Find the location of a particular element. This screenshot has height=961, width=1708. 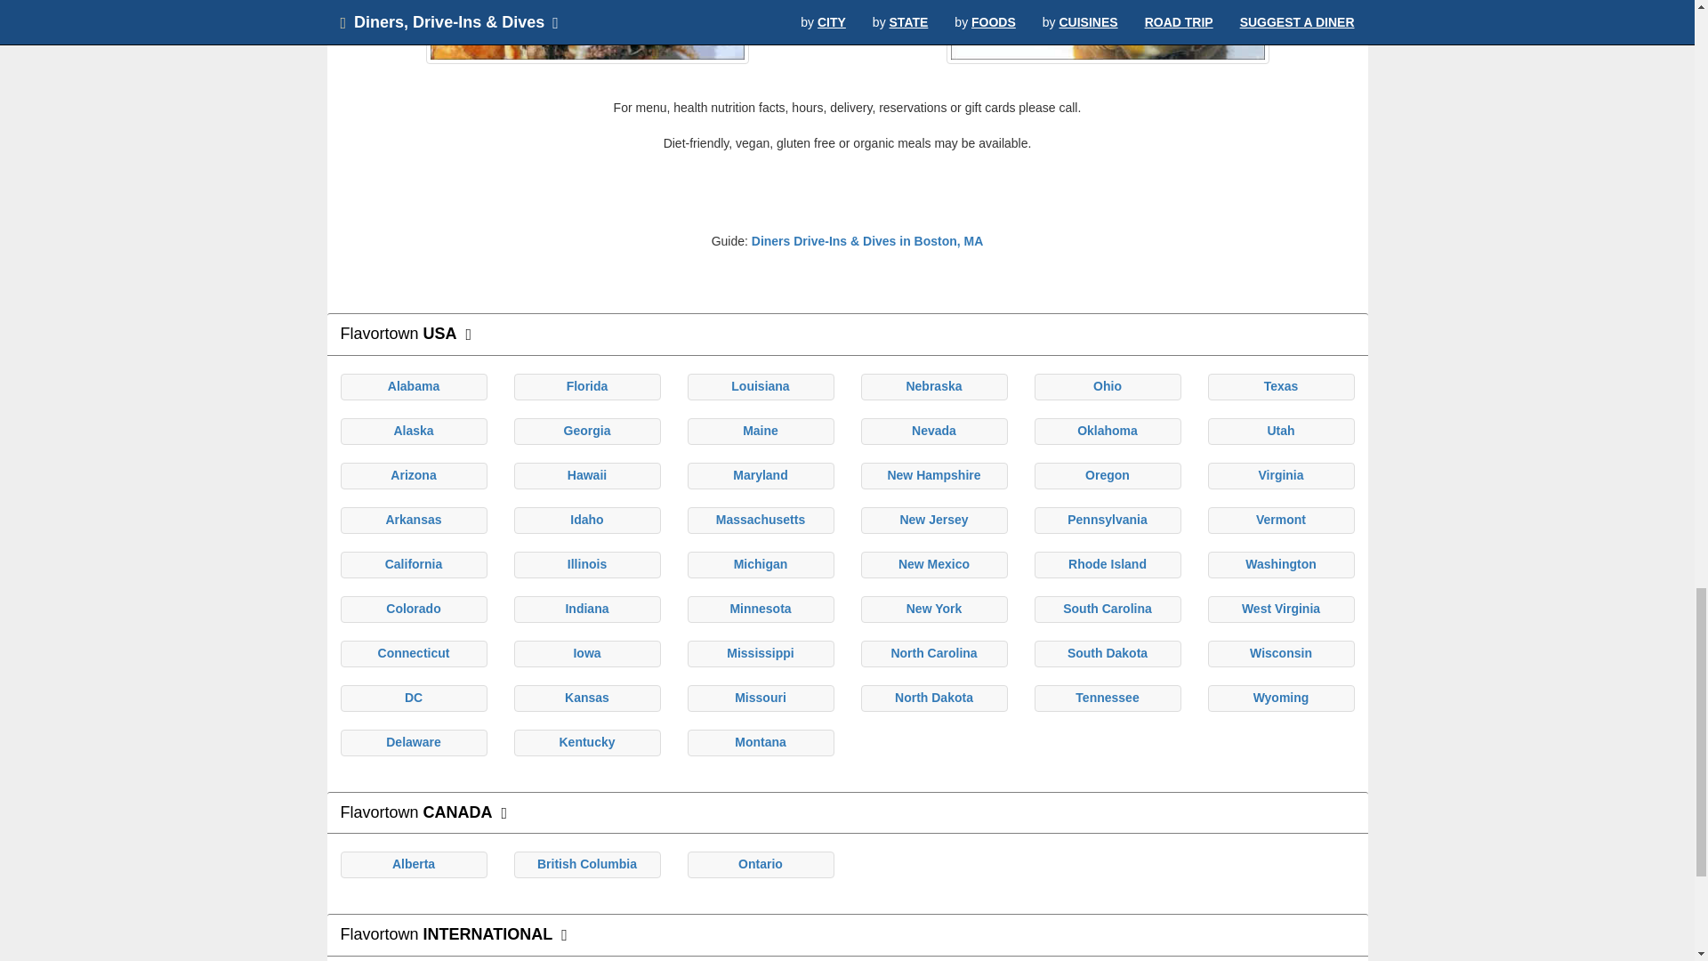

Missouri is located at coordinates (760, 698).